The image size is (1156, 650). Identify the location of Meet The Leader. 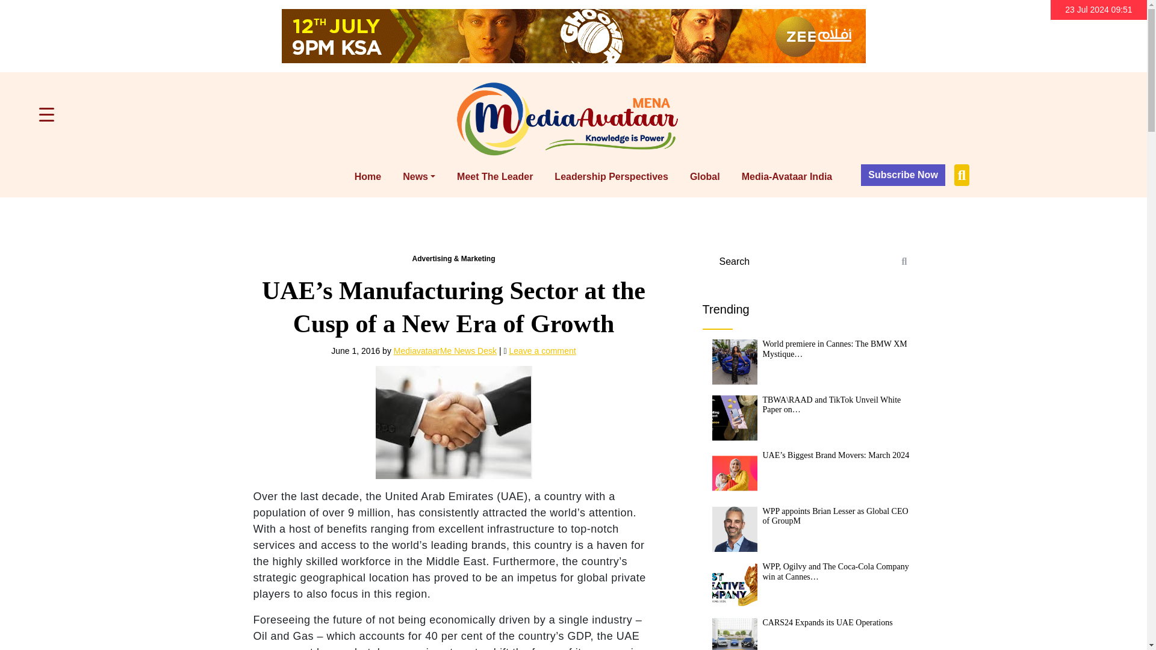
(494, 177).